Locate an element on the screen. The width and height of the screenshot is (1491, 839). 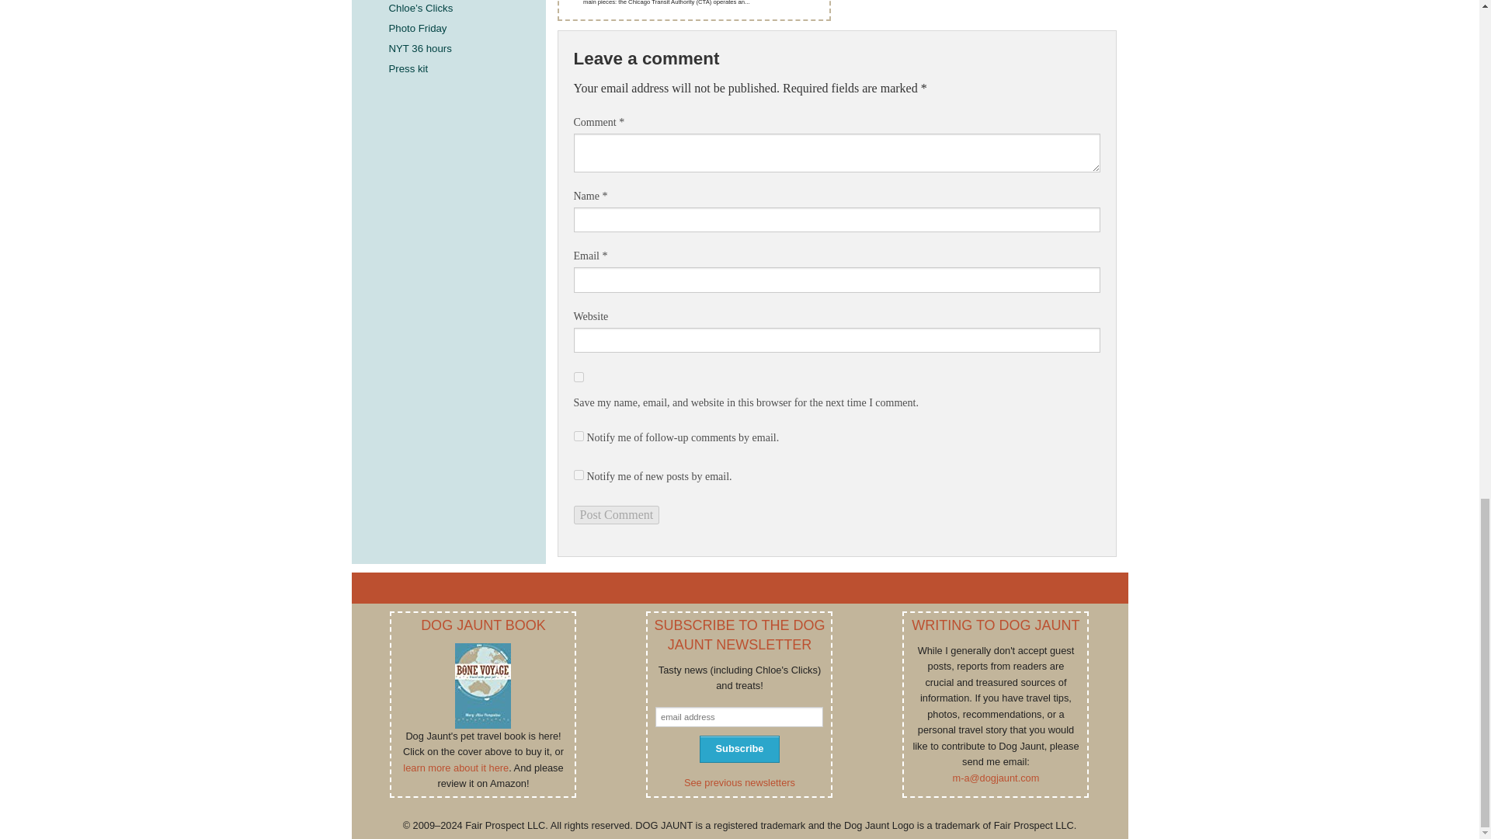
subscribe is located at coordinates (578, 437).